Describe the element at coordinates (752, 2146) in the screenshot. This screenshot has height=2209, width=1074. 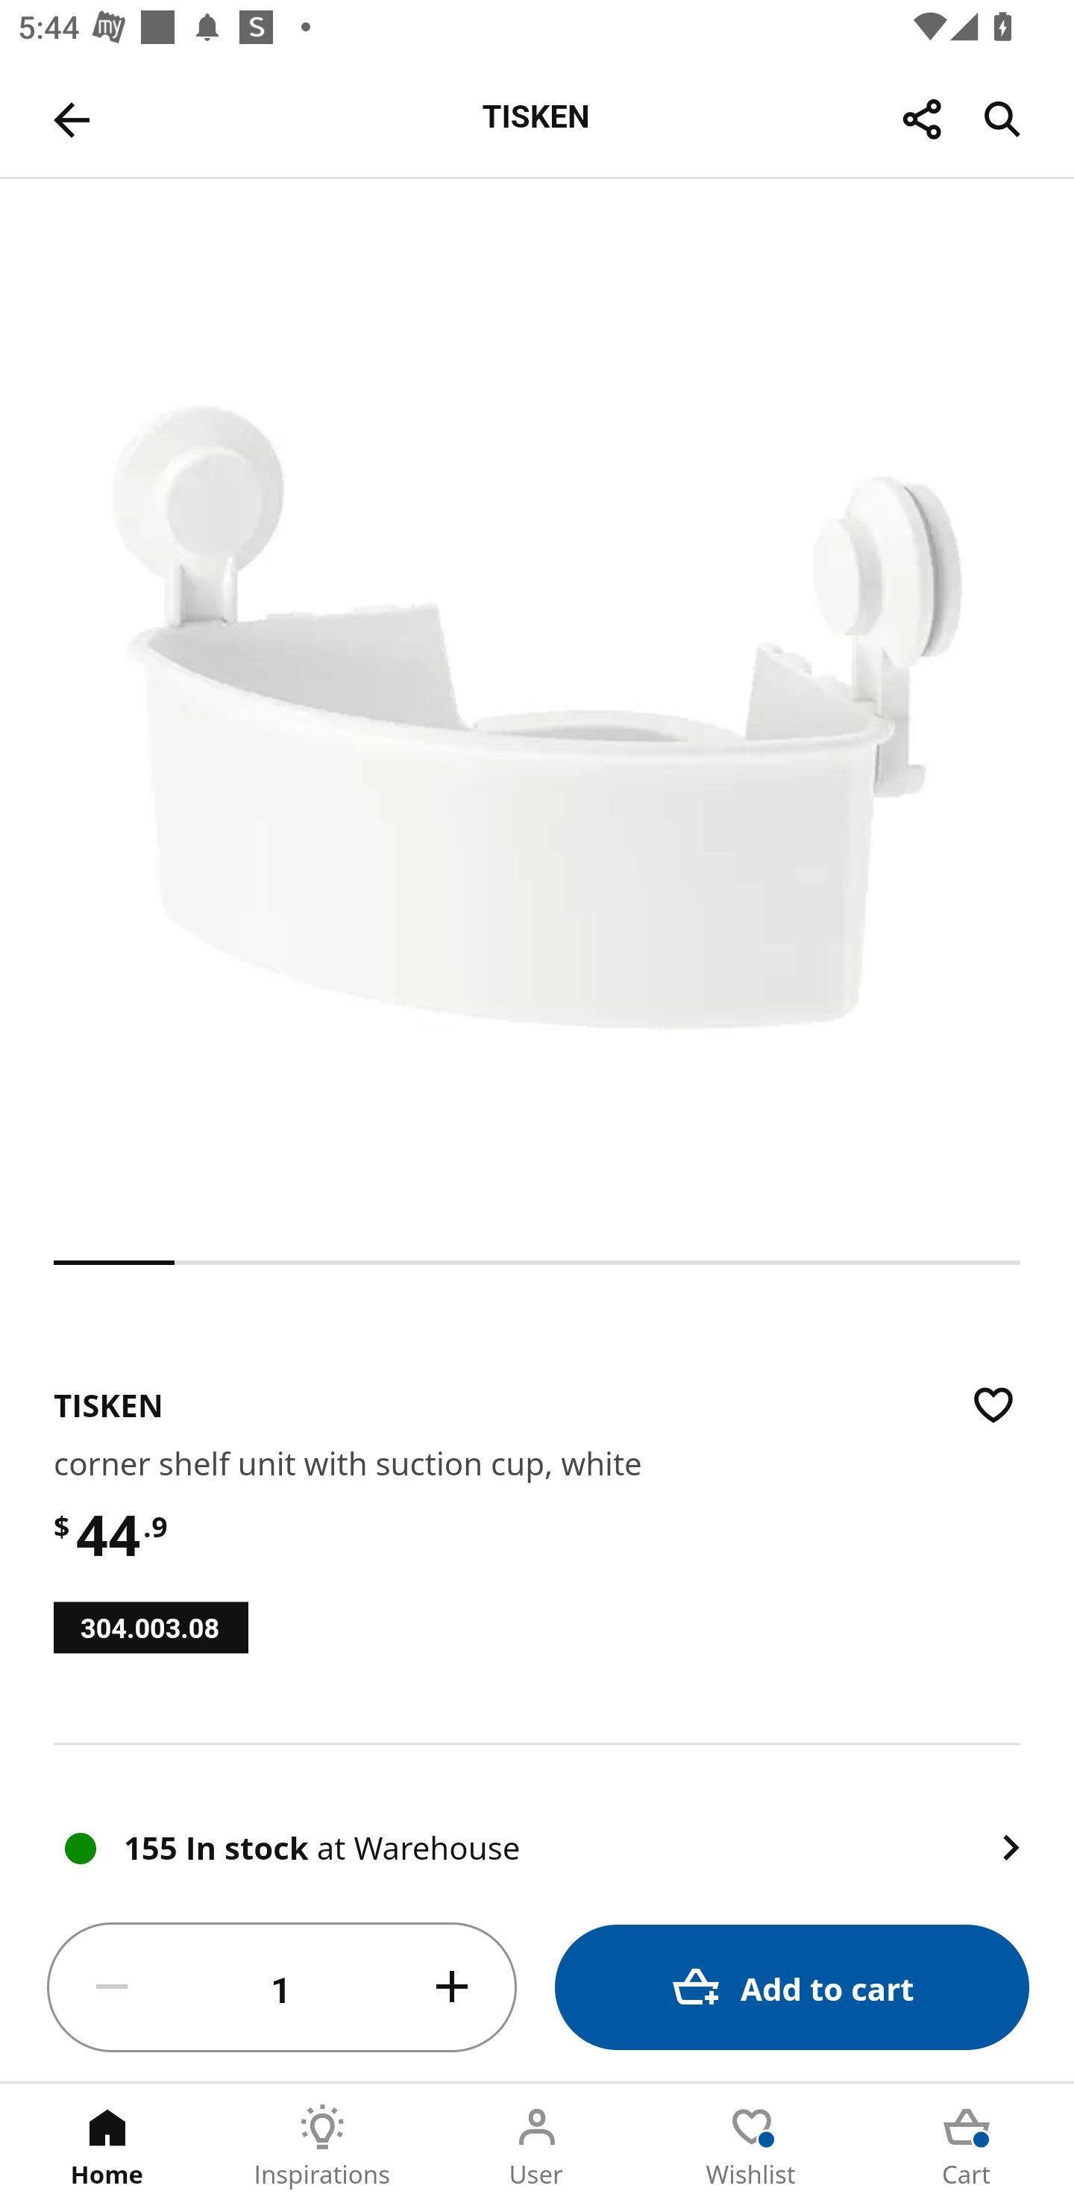
I see `Wishlist
Tab 4 of 5` at that location.